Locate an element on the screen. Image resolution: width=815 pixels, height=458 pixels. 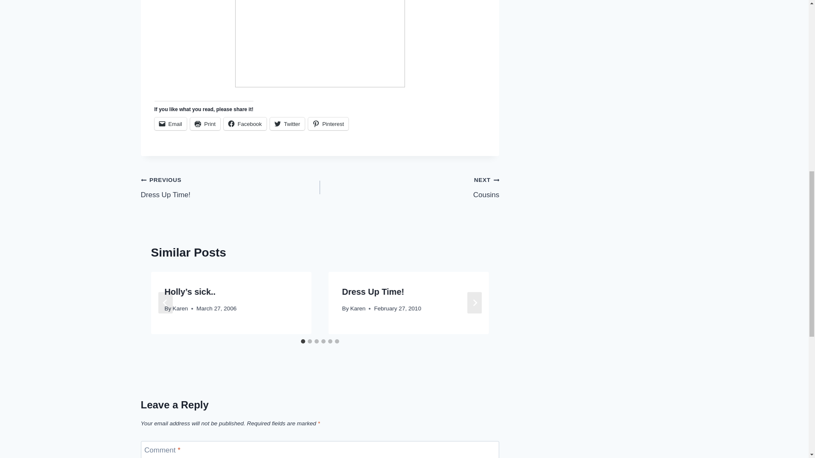
Email is located at coordinates (205, 123).